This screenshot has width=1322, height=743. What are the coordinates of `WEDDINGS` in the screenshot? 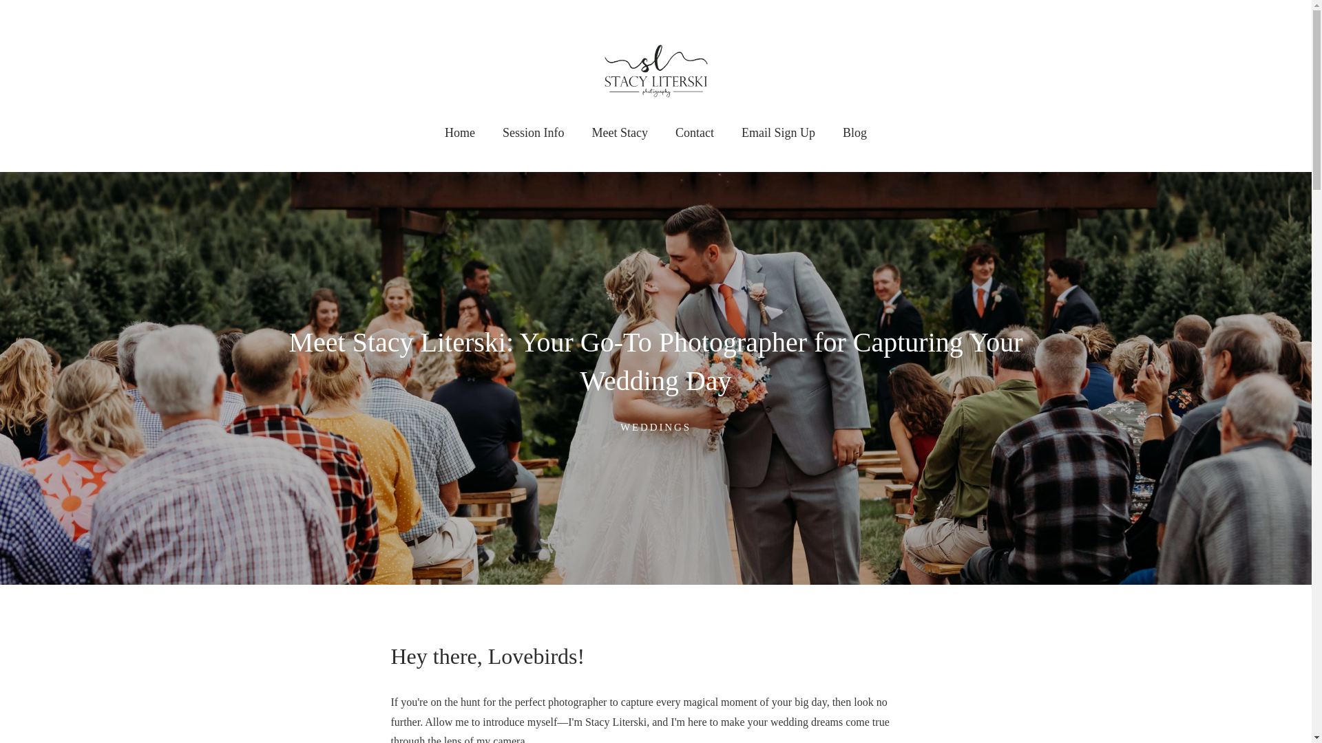 It's located at (655, 427).